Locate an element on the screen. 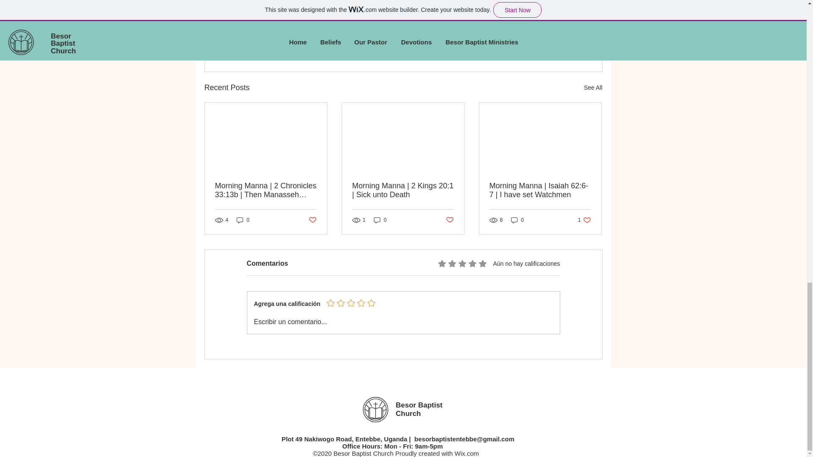 The width and height of the screenshot is (813, 457). 0 is located at coordinates (380, 220).